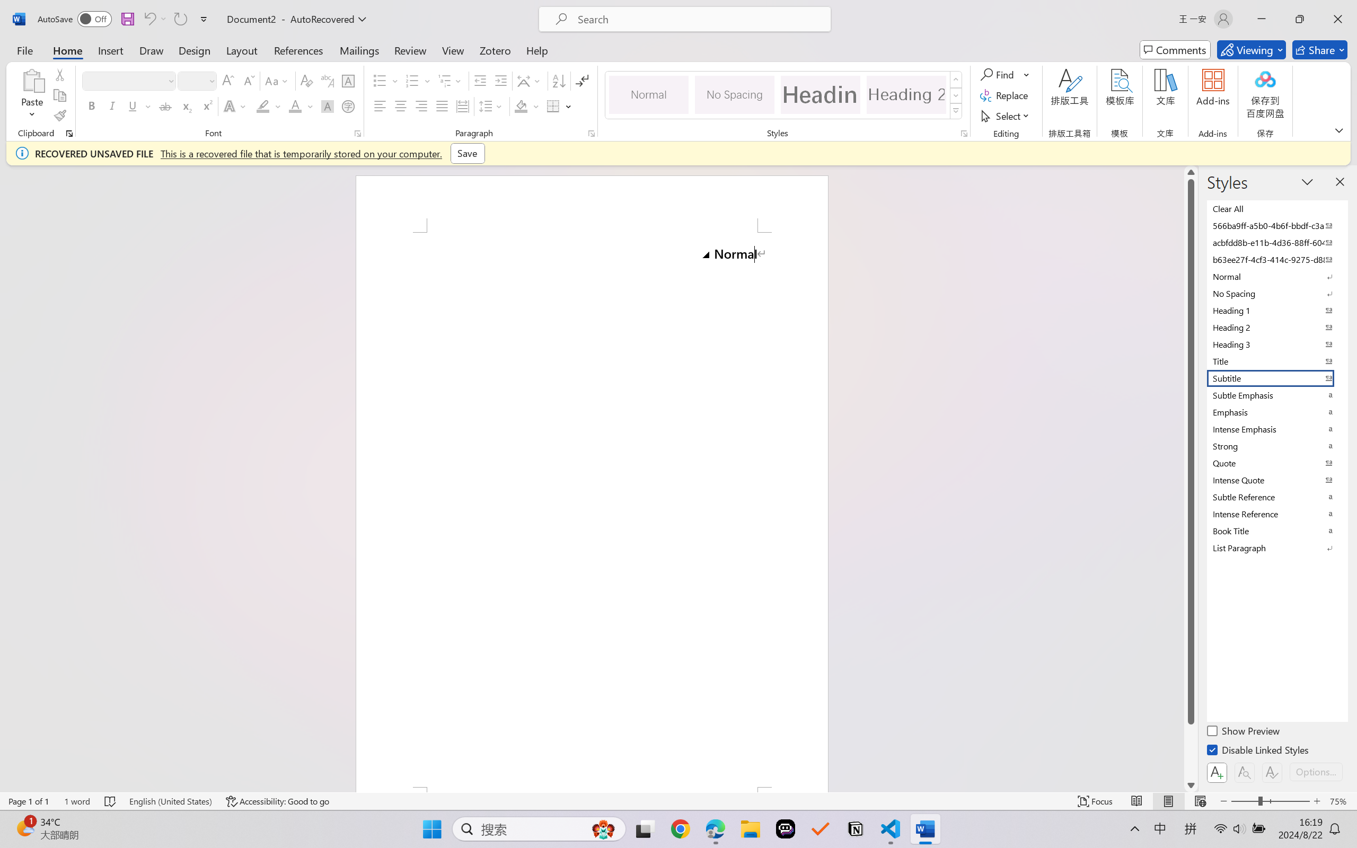  I want to click on Row Down, so click(956, 95).